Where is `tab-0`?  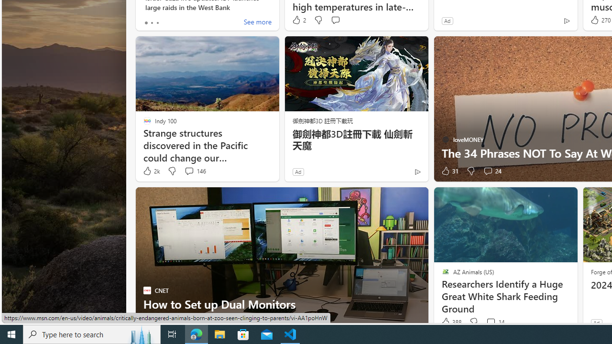
tab-0 is located at coordinates (146, 23).